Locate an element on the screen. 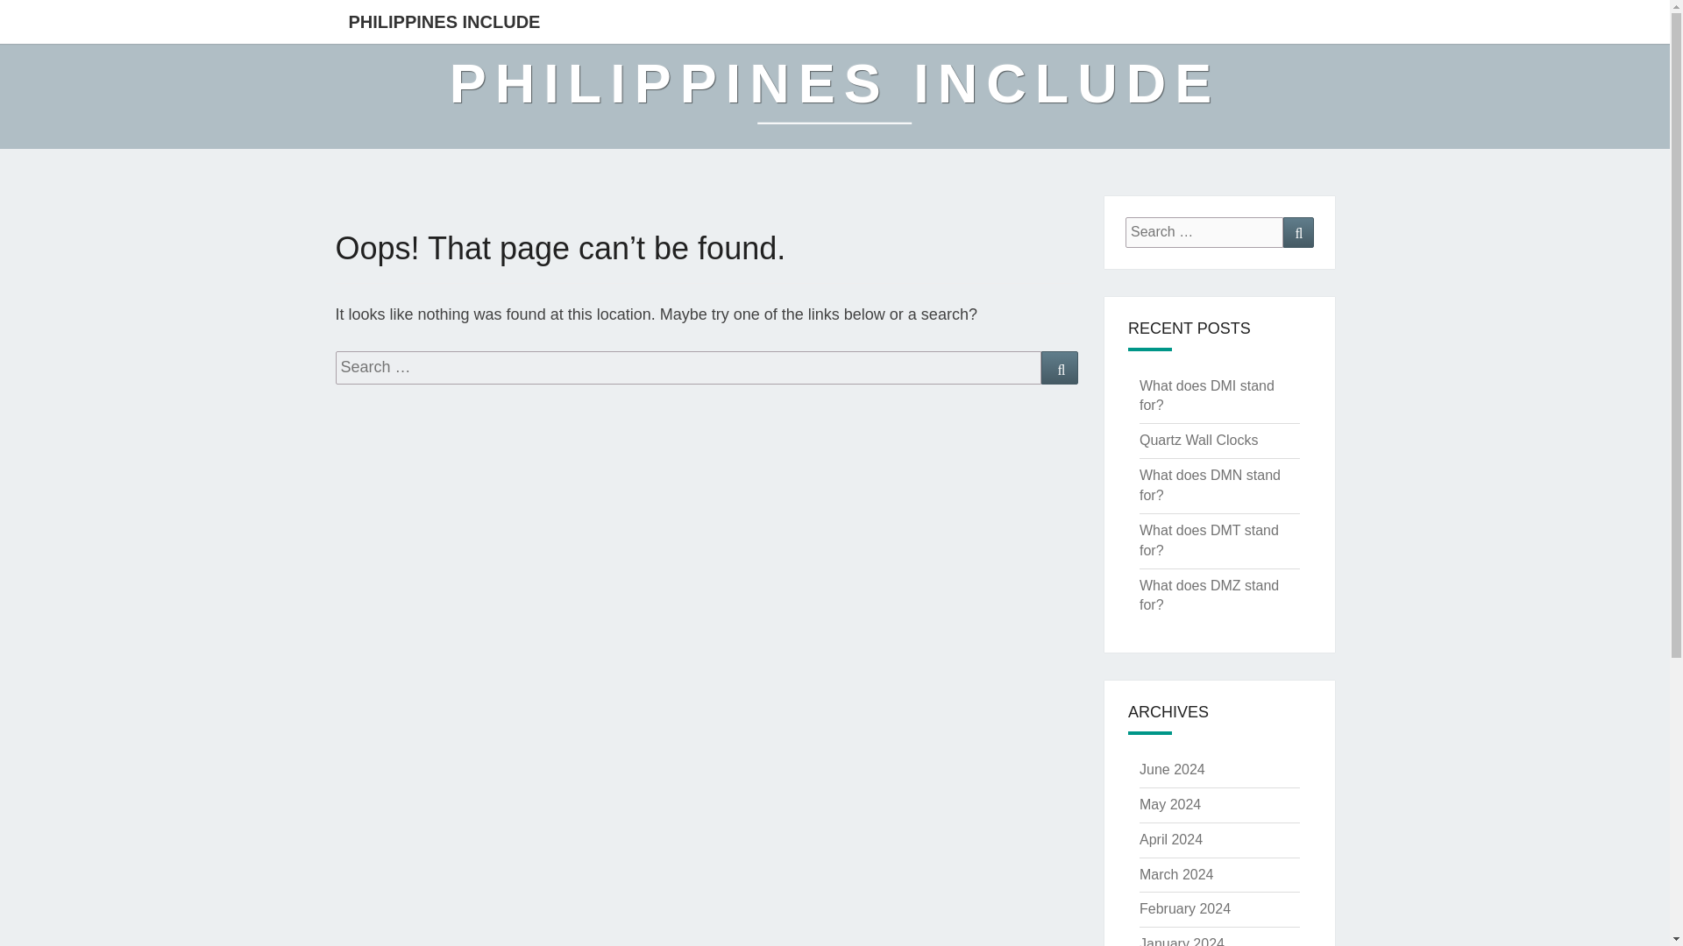 The width and height of the screenshot is (1683, 946). PHILIPPINES INCLUDE is located at coordinates (834, 95).